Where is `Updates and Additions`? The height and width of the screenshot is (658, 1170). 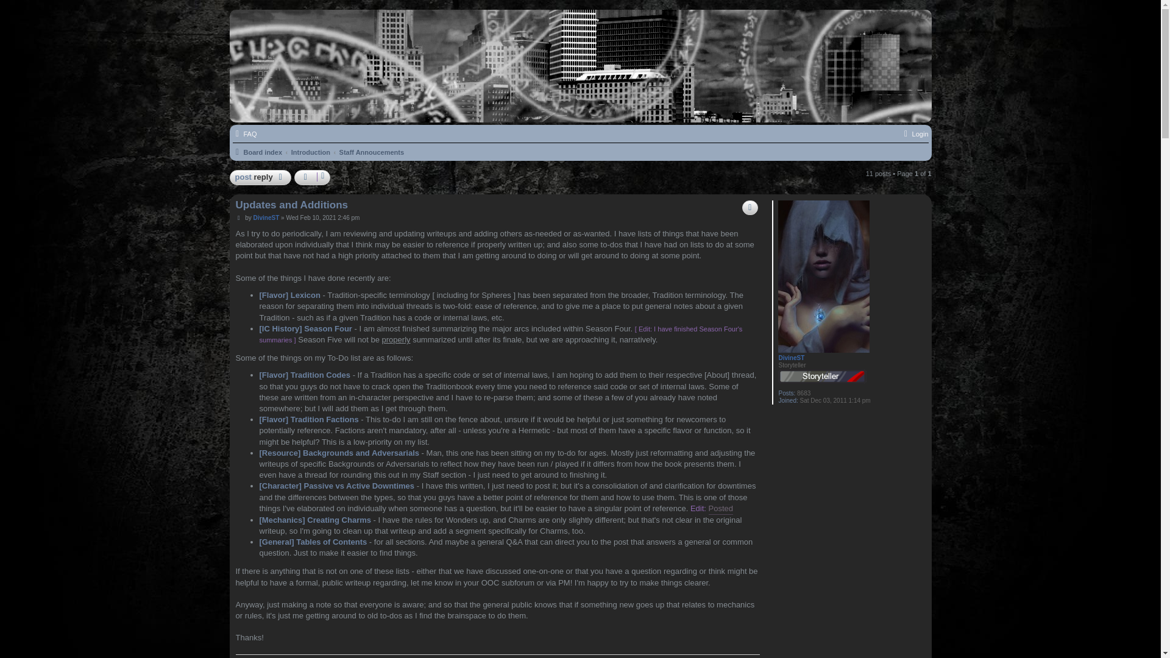 Updates and Additions is located at coordinates (291, 205).